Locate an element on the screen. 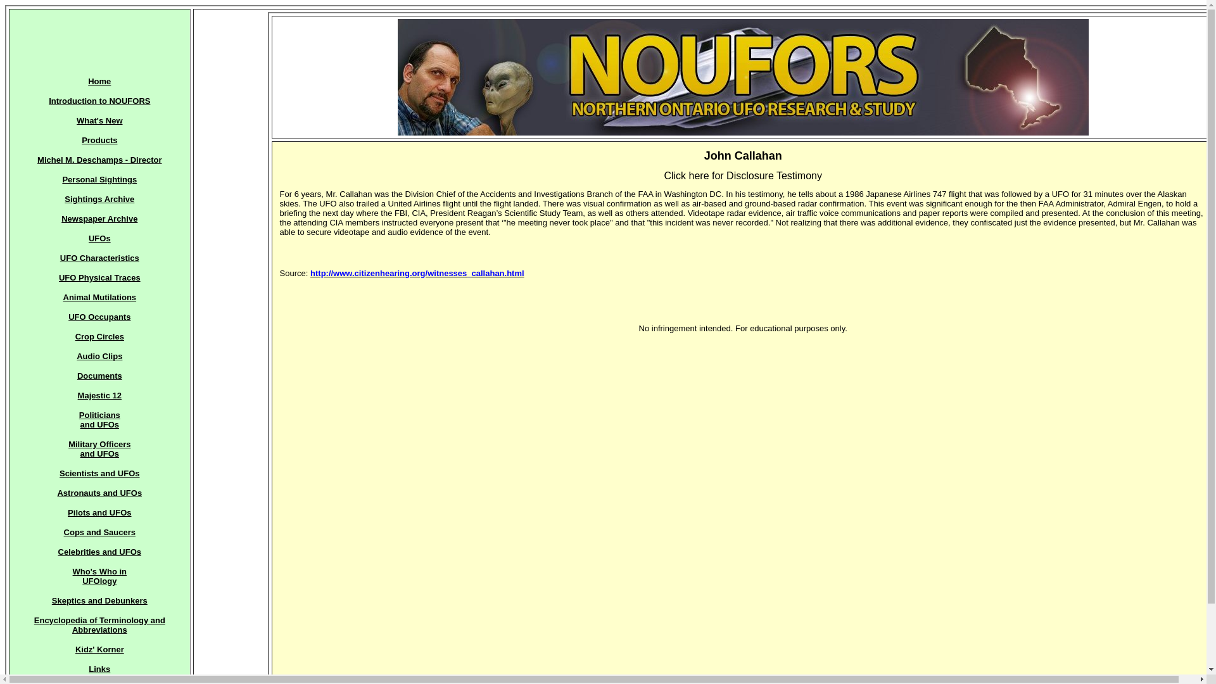 Image resolution: width=1216 pixels, height=684 pixels. Majestic 12 is located at coordinates (99, 493).